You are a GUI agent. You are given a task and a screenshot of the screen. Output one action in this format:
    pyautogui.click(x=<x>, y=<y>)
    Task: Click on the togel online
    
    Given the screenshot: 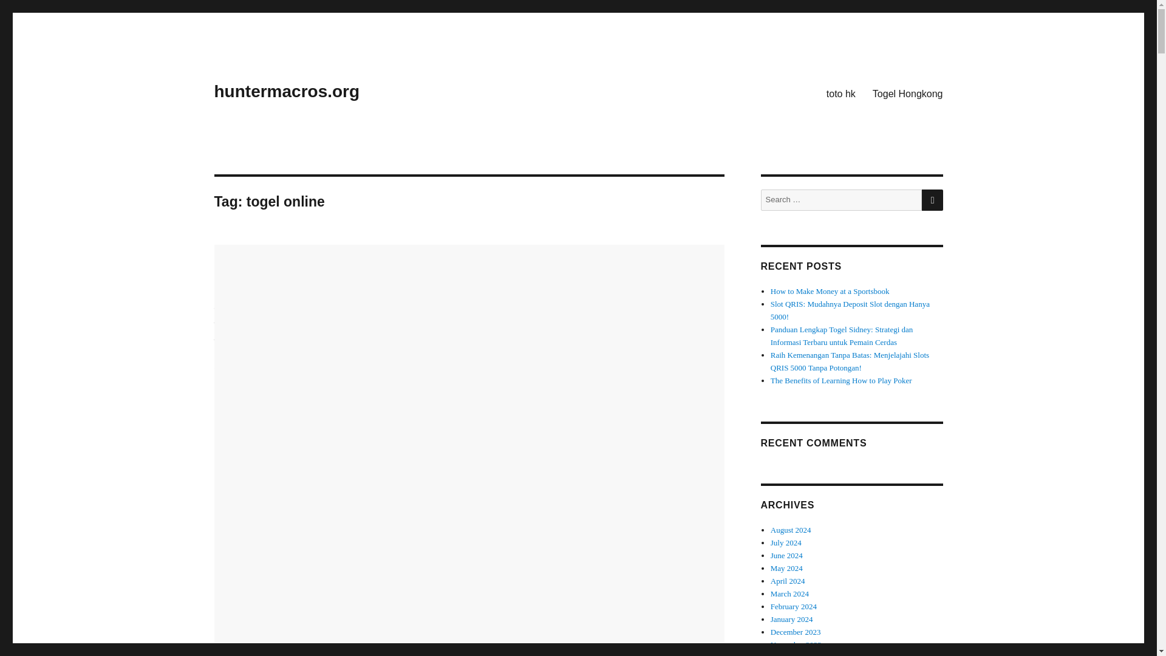 What is the action you would take?
    pyautogui.click(x=273, y=354)
    